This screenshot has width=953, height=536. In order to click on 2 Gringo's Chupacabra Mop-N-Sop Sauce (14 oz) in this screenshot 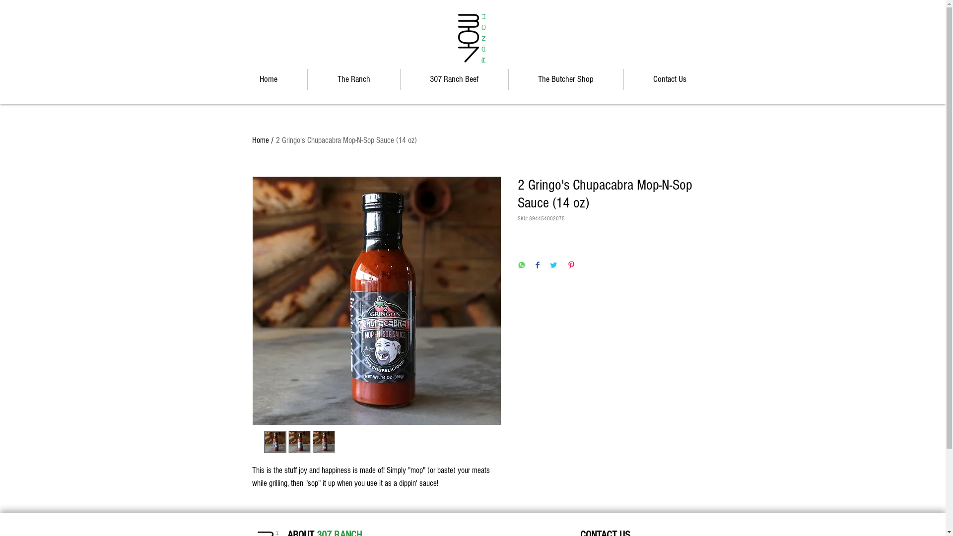, I will do `click(346, 140)`.